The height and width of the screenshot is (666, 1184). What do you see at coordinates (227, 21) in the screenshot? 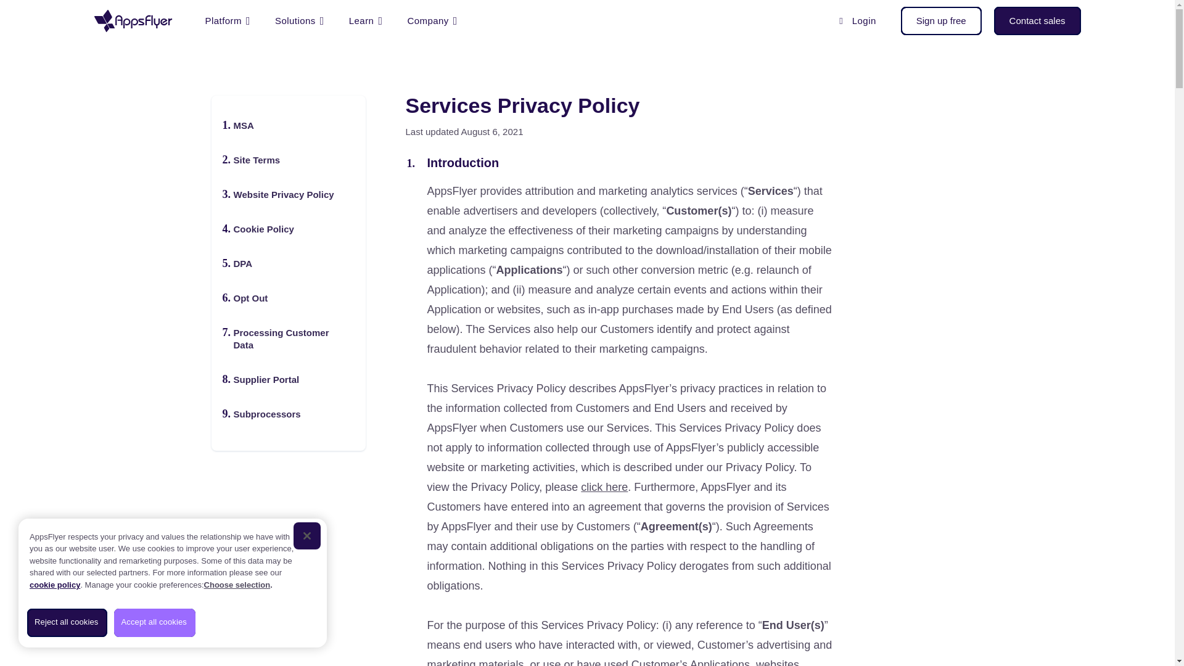
I see `Platform` at bounding box center [227, 21].